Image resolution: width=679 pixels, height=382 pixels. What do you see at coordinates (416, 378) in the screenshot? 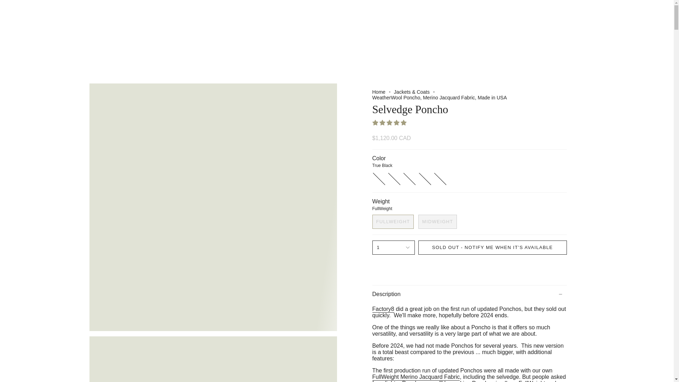
I see `WeatherWool Full-Weight Merino Jacquard Fabric` at bounding box center [416, 378].